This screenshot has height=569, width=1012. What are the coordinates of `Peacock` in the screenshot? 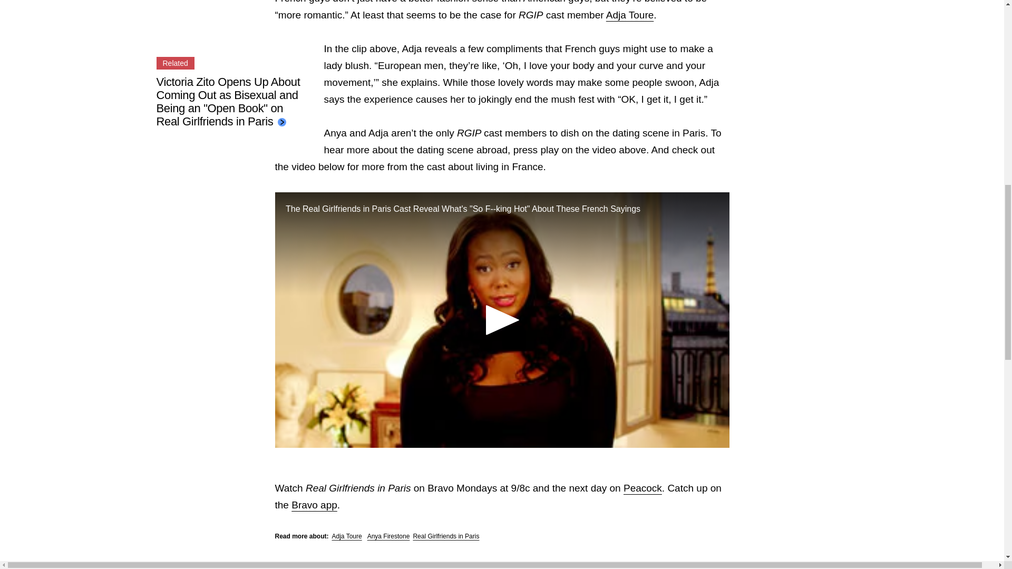 It's located at (642, 488).